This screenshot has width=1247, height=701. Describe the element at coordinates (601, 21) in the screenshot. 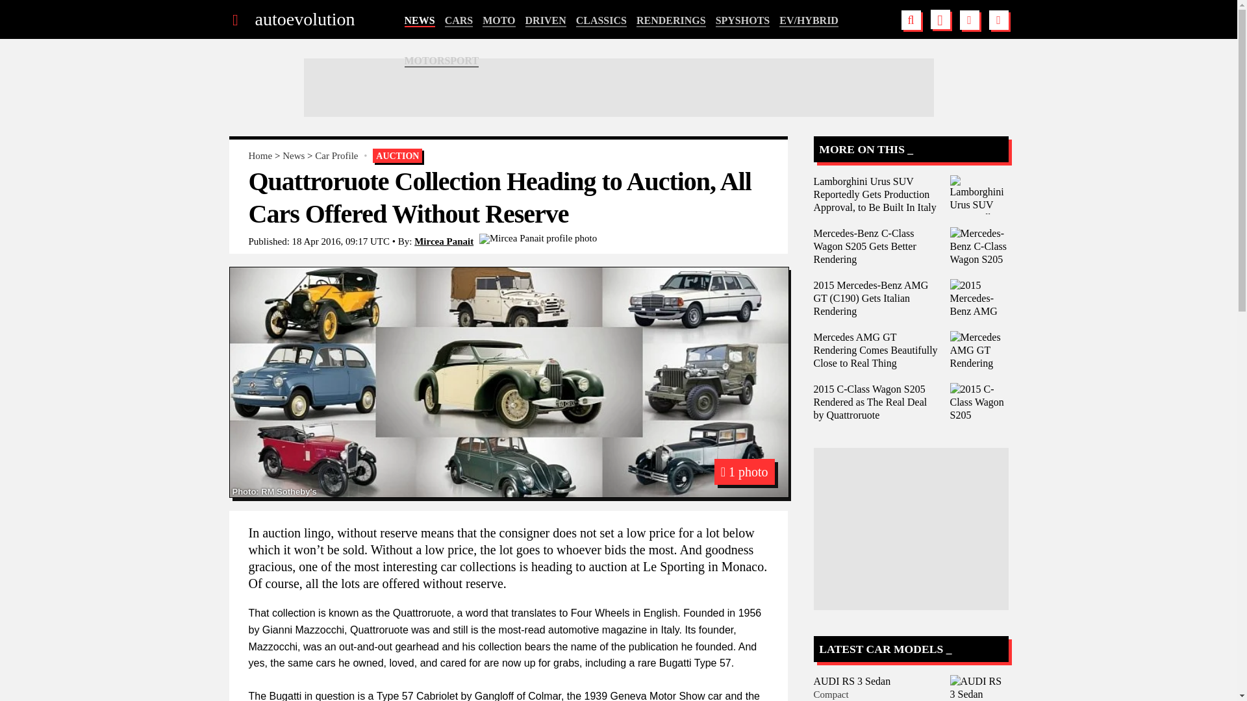

I see `CLASSICS` at that location.